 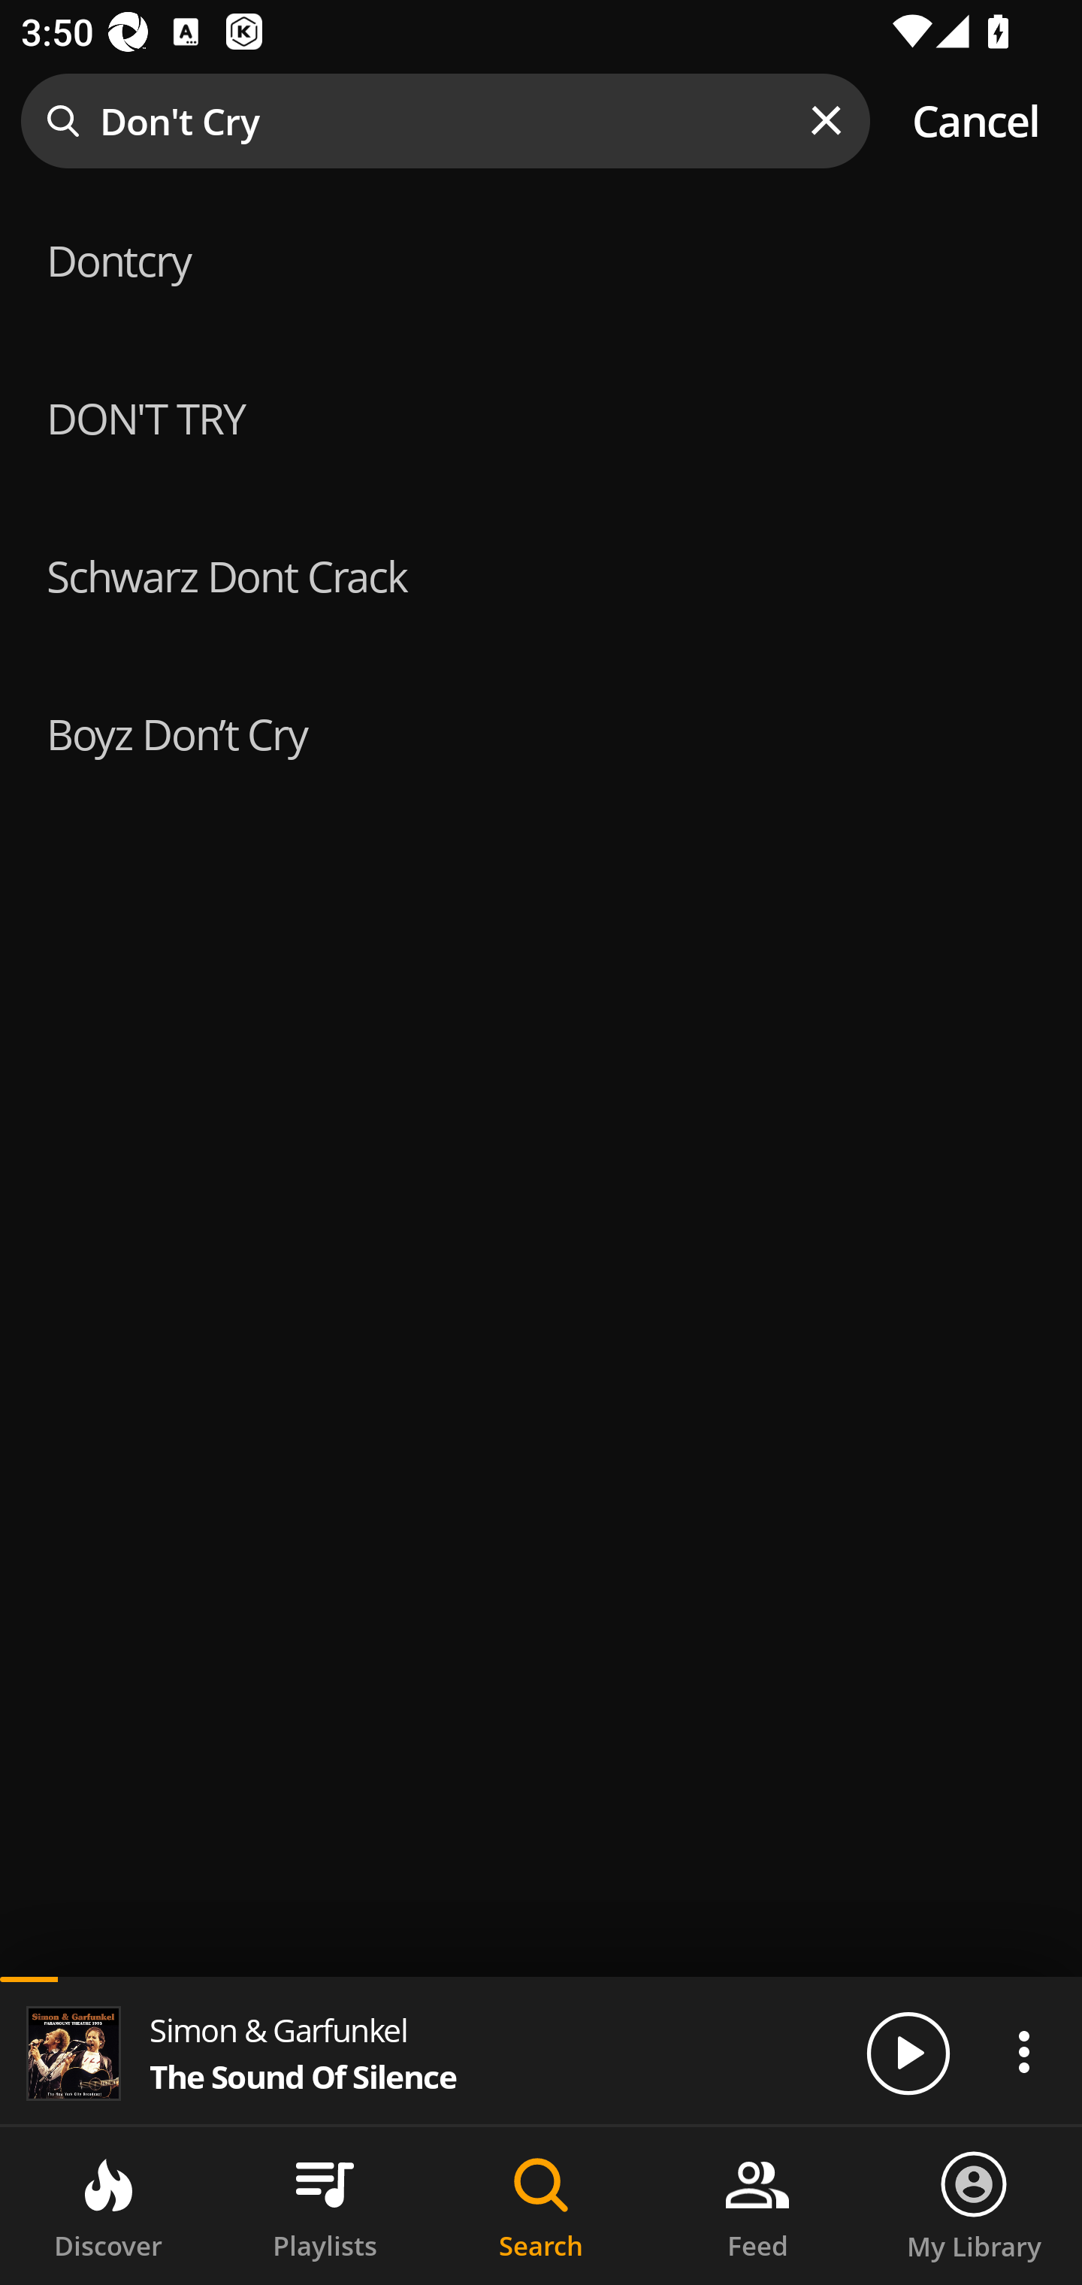 I want to click on Actions, so click(x=1023, y=2051).